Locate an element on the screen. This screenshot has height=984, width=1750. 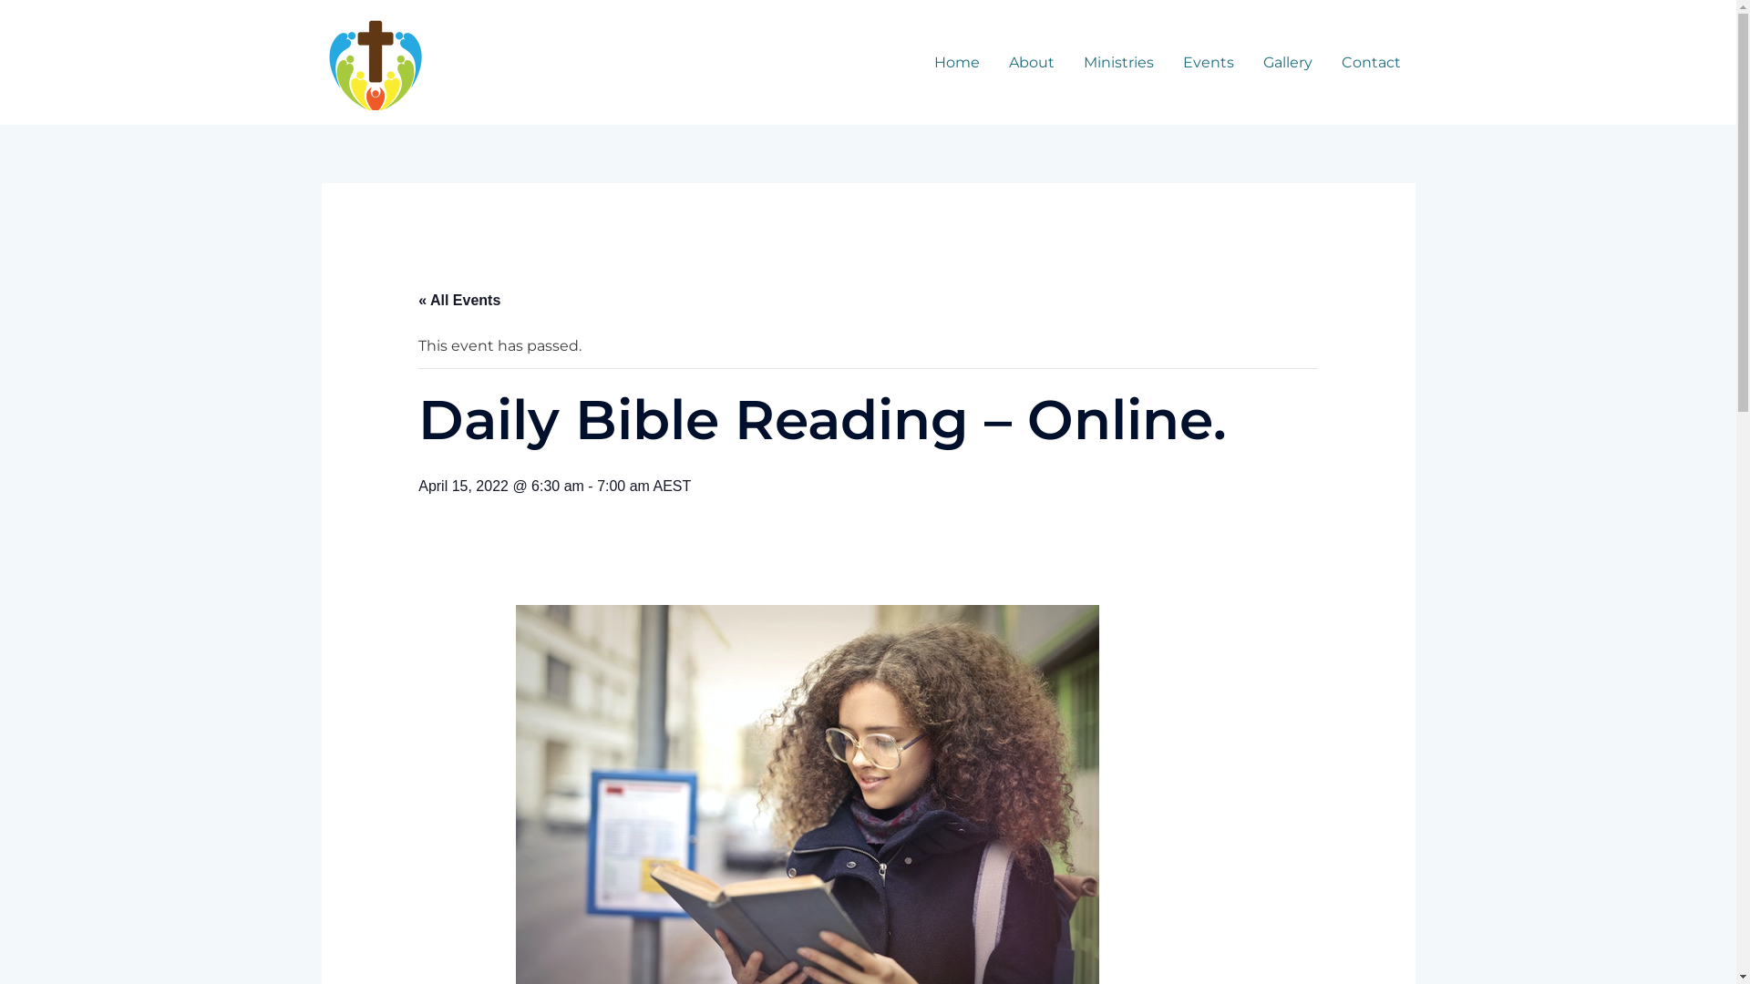
Gallery is located at coordinates (1288, 63).